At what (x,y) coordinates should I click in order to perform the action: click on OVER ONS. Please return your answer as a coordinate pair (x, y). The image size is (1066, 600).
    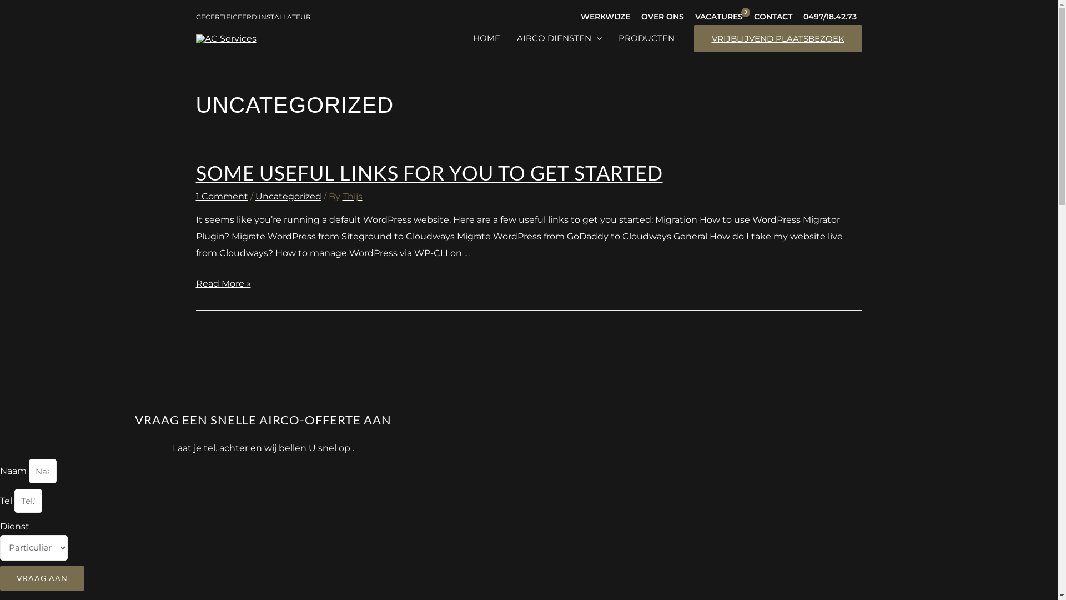
    Looking at the image, I should click on (662, 17).